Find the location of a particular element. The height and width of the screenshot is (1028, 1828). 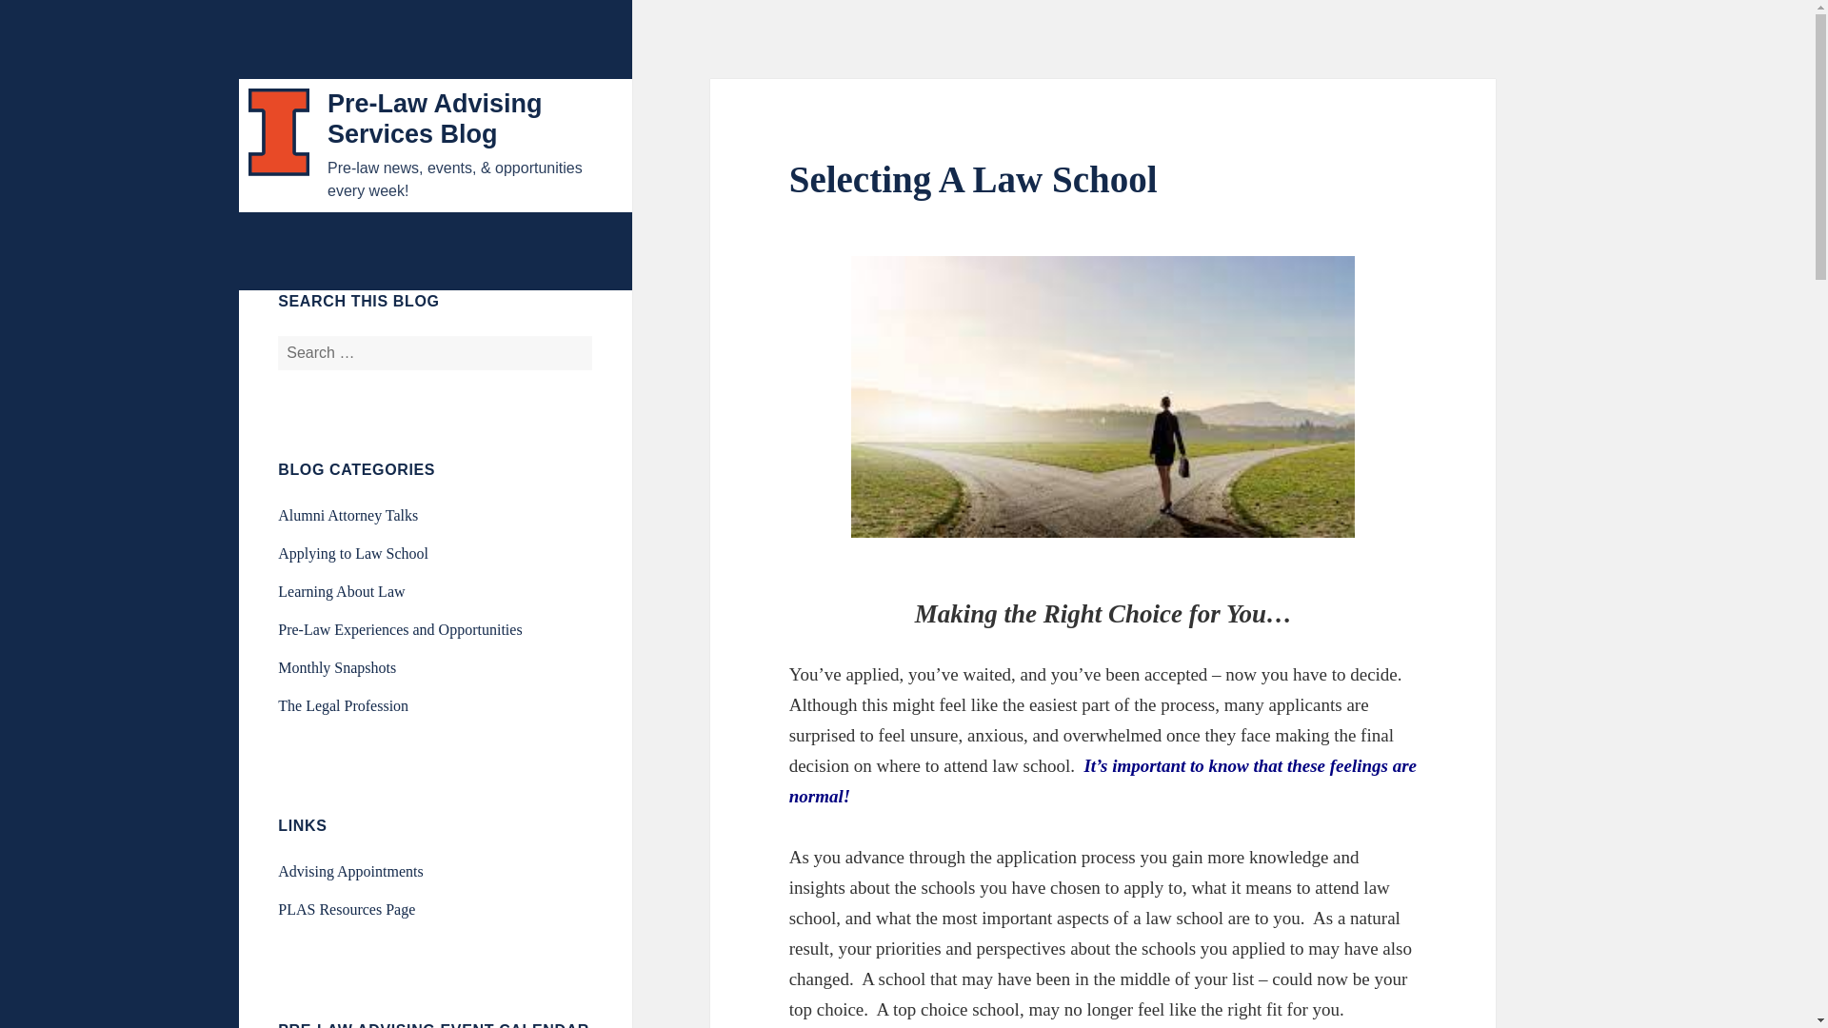

Advising Appointments is located at coordinates (349, 872).